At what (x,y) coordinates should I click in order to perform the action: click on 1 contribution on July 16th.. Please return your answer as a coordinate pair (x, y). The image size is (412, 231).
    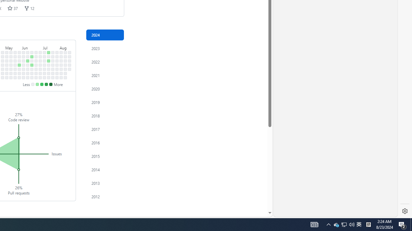
    Looking at the image, I should click on (49, 61).